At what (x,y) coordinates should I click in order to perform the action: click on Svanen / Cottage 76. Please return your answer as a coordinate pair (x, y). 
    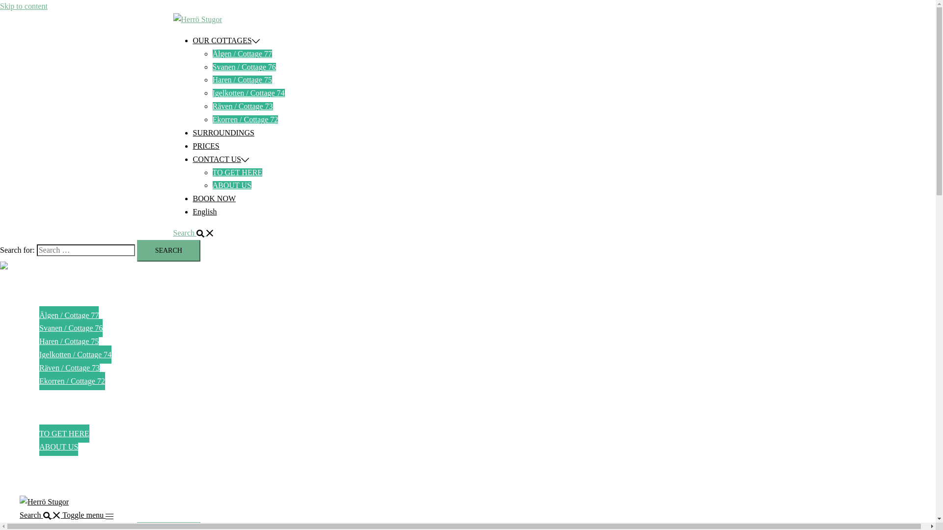
    Looking at the image, I should click on (71, 328).